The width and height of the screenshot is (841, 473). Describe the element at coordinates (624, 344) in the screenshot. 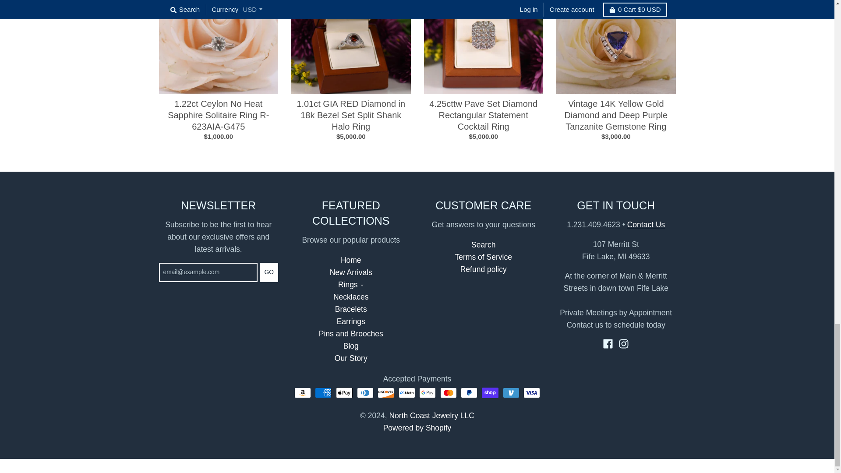

I see `Instagram - North Coast Jewelry LLC` at that location.